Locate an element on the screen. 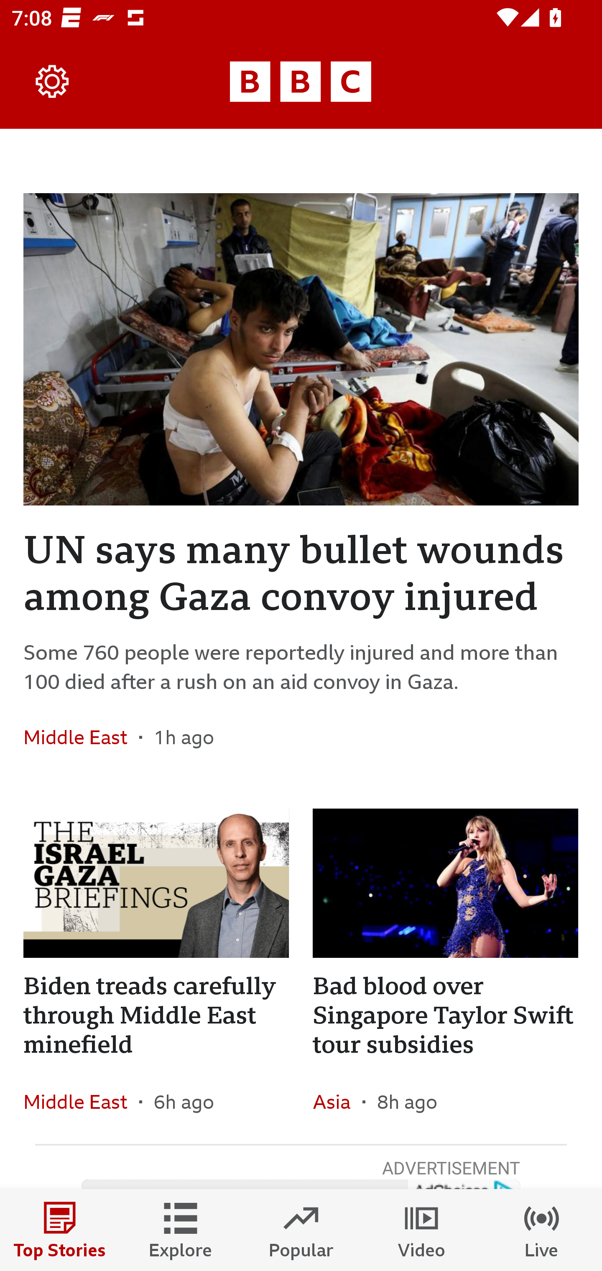  Settings is located at coordinates (53, 82).